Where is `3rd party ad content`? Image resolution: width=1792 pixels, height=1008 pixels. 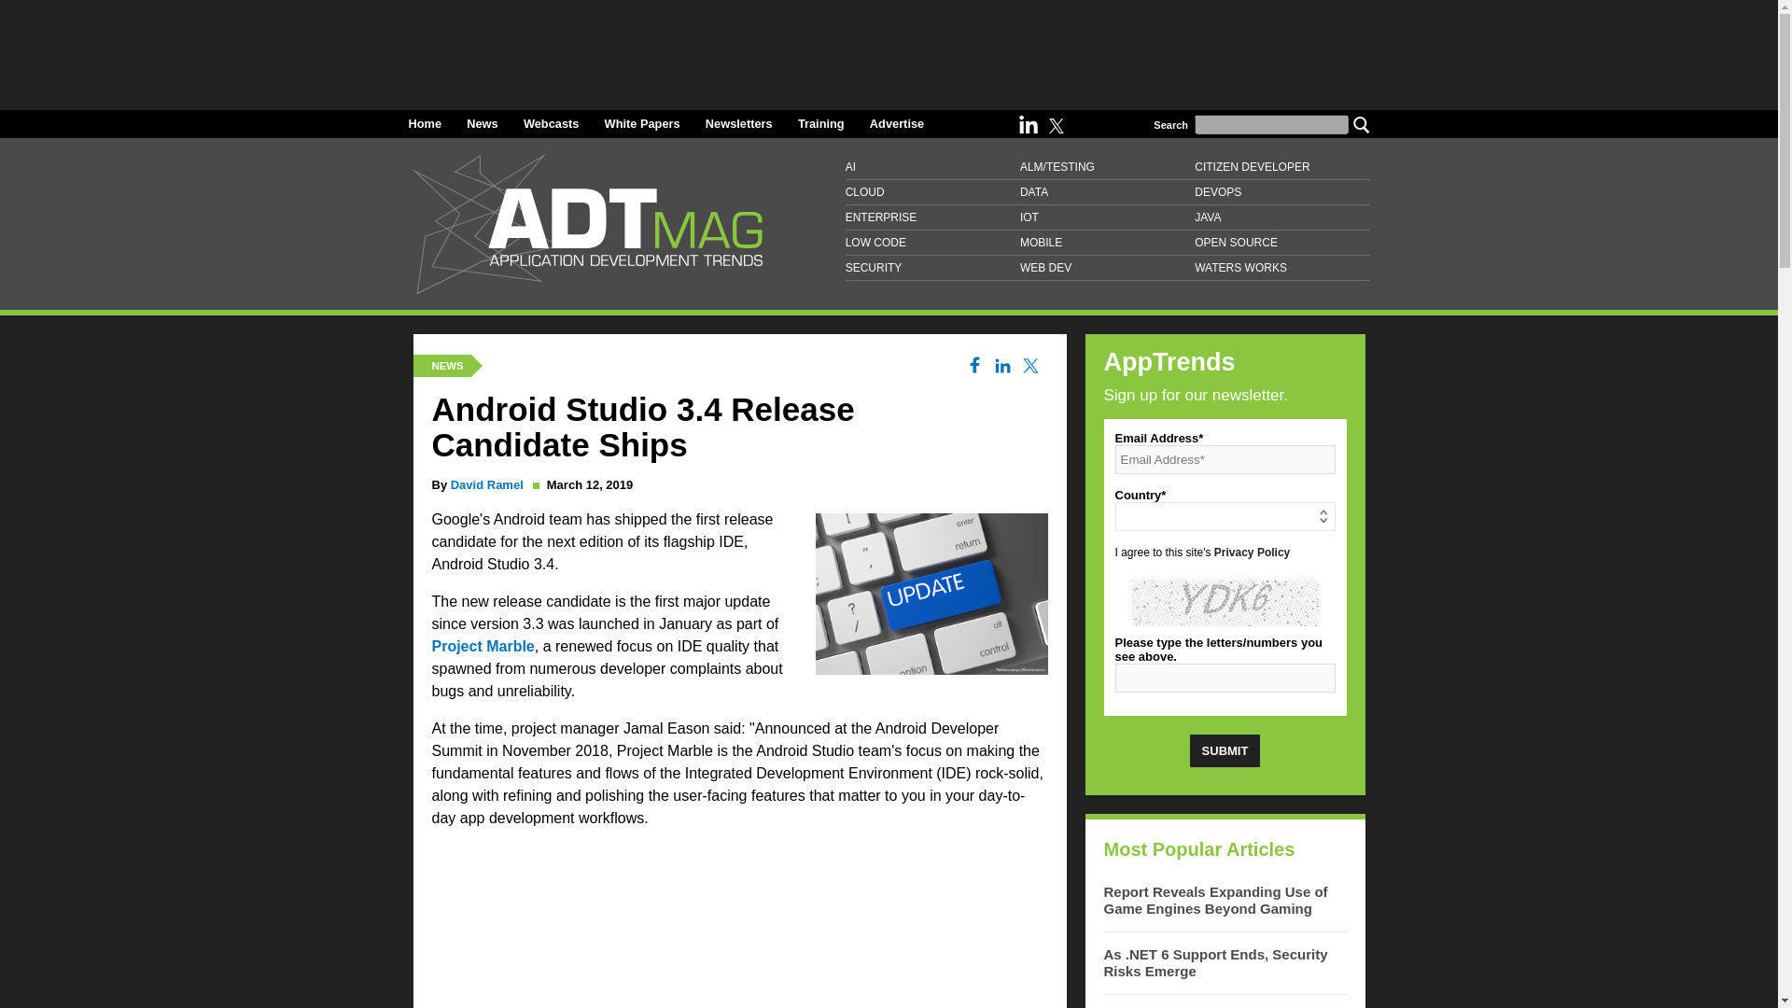 3rd party ad content is located at coordinates (739, 926).